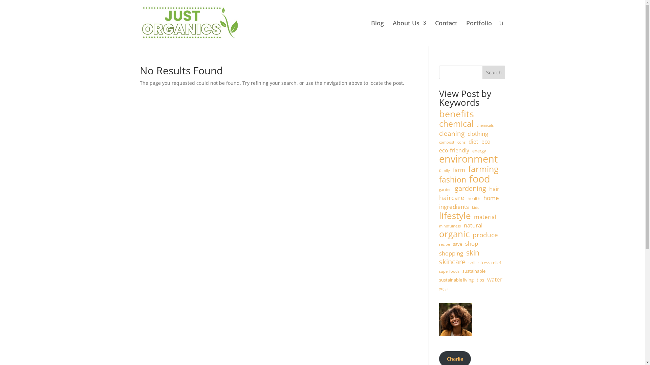 Image resolution: width=650 pixels, height=365 pixels. I want to click on eco, so click(486, 142).